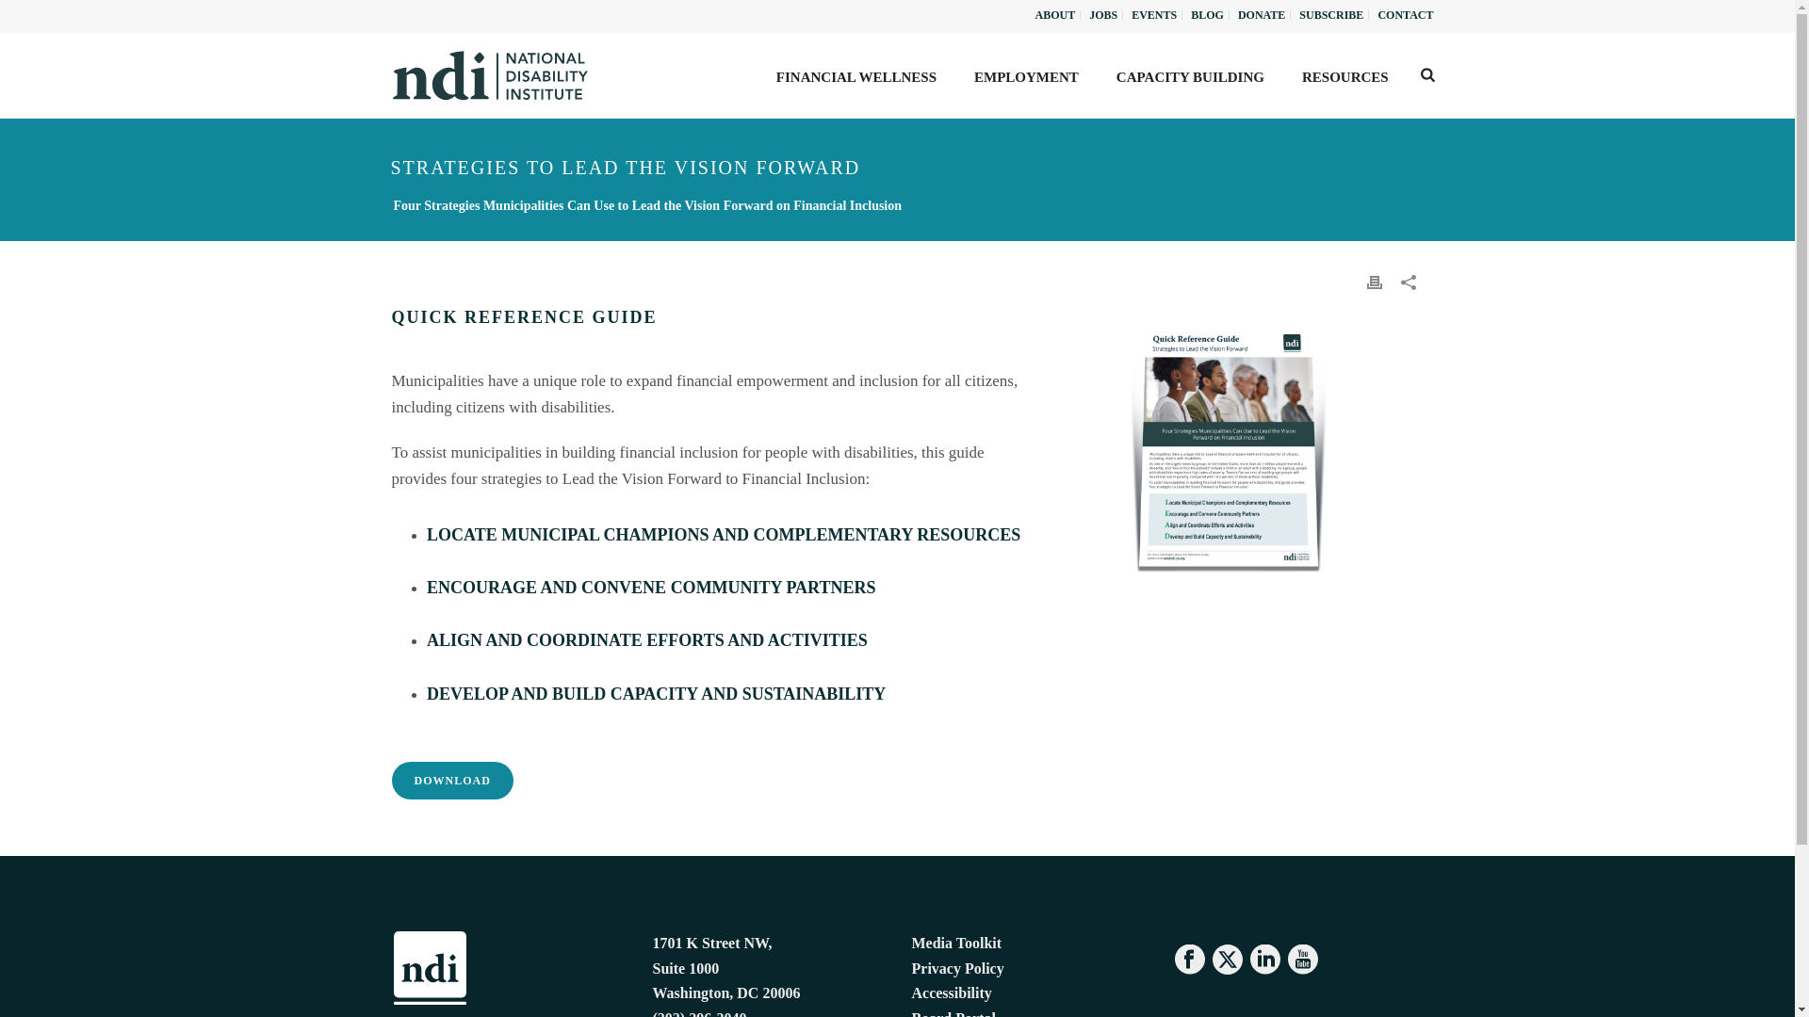  I want to click on CAPACITY BUILDING, so click(1190, 75).